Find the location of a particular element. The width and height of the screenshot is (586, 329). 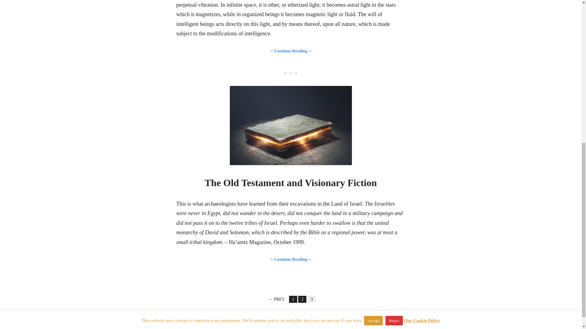

Our Cookie Policy is located at coordinates (422, 60).